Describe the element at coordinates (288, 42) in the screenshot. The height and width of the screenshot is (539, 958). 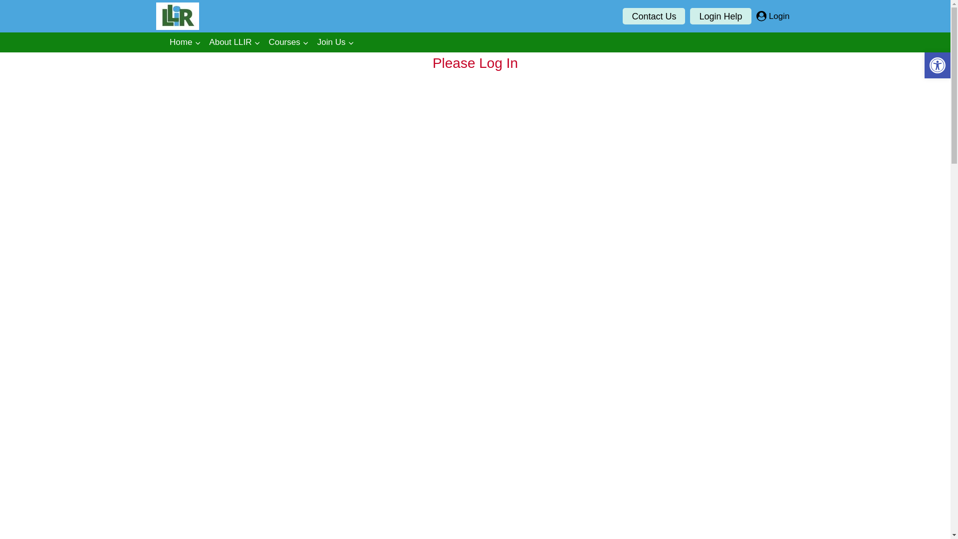
I see `Courses` at that location.